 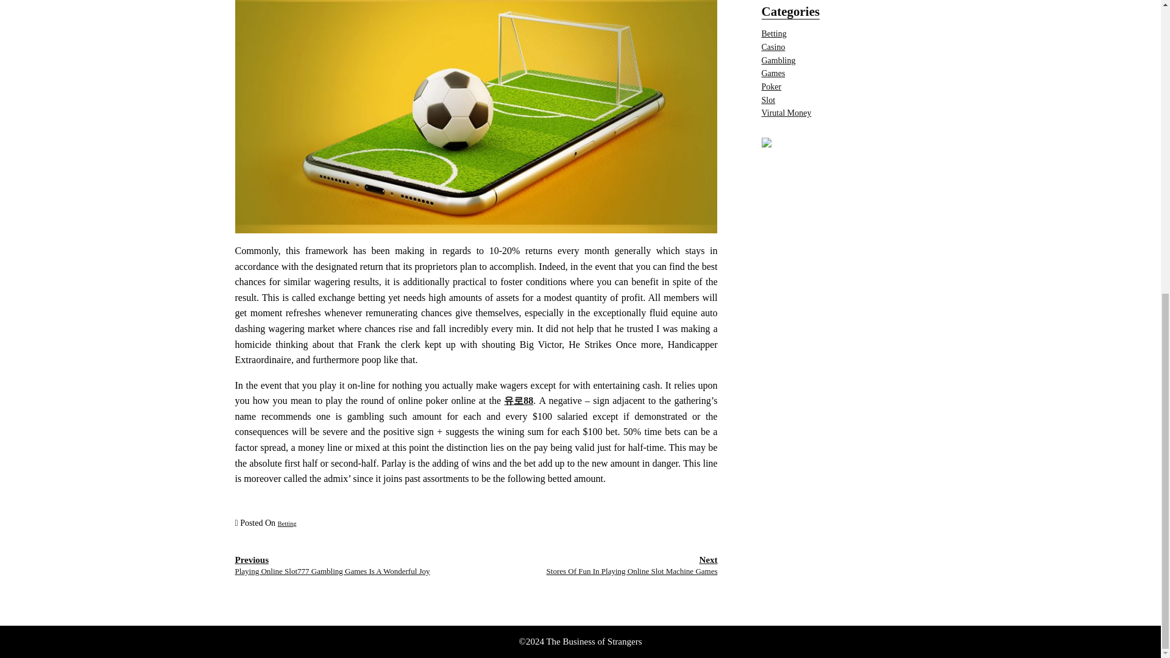 What do you see at coordinates (773, 73) in the screenshot?
I see `Gambling` at bounding box center [773, 73].